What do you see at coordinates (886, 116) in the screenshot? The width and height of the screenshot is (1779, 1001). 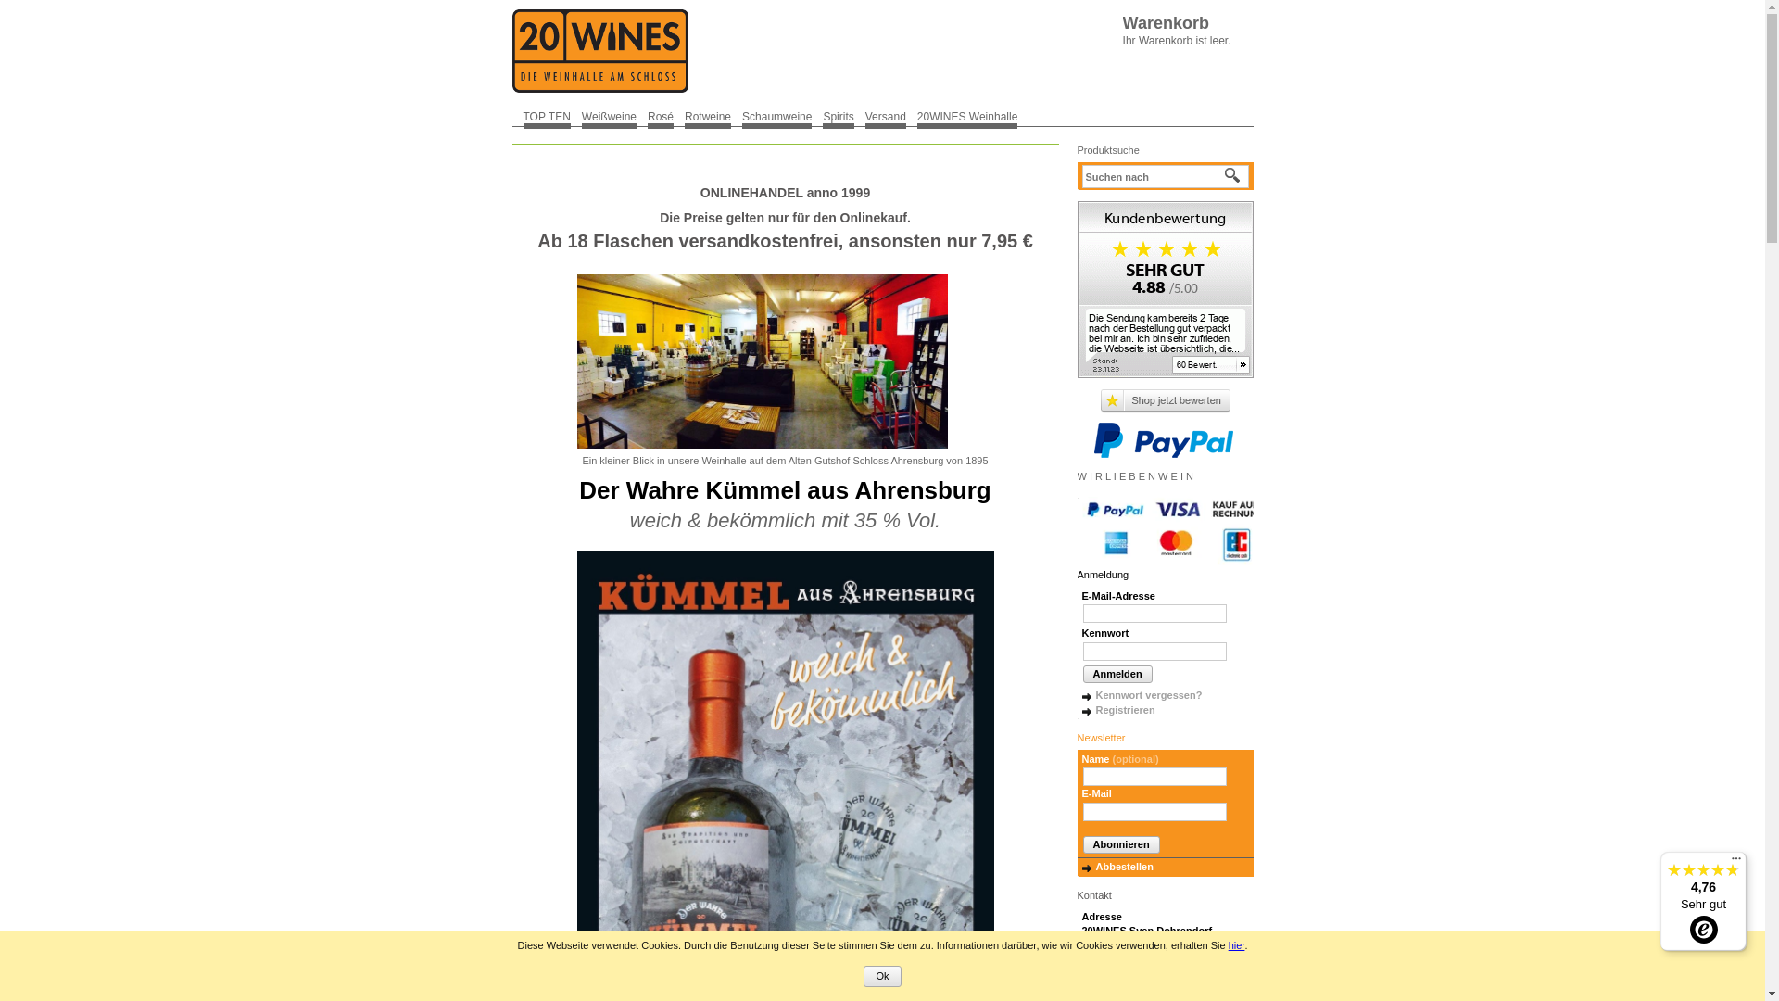 I see `Versand` at bounding box center [886, 116].